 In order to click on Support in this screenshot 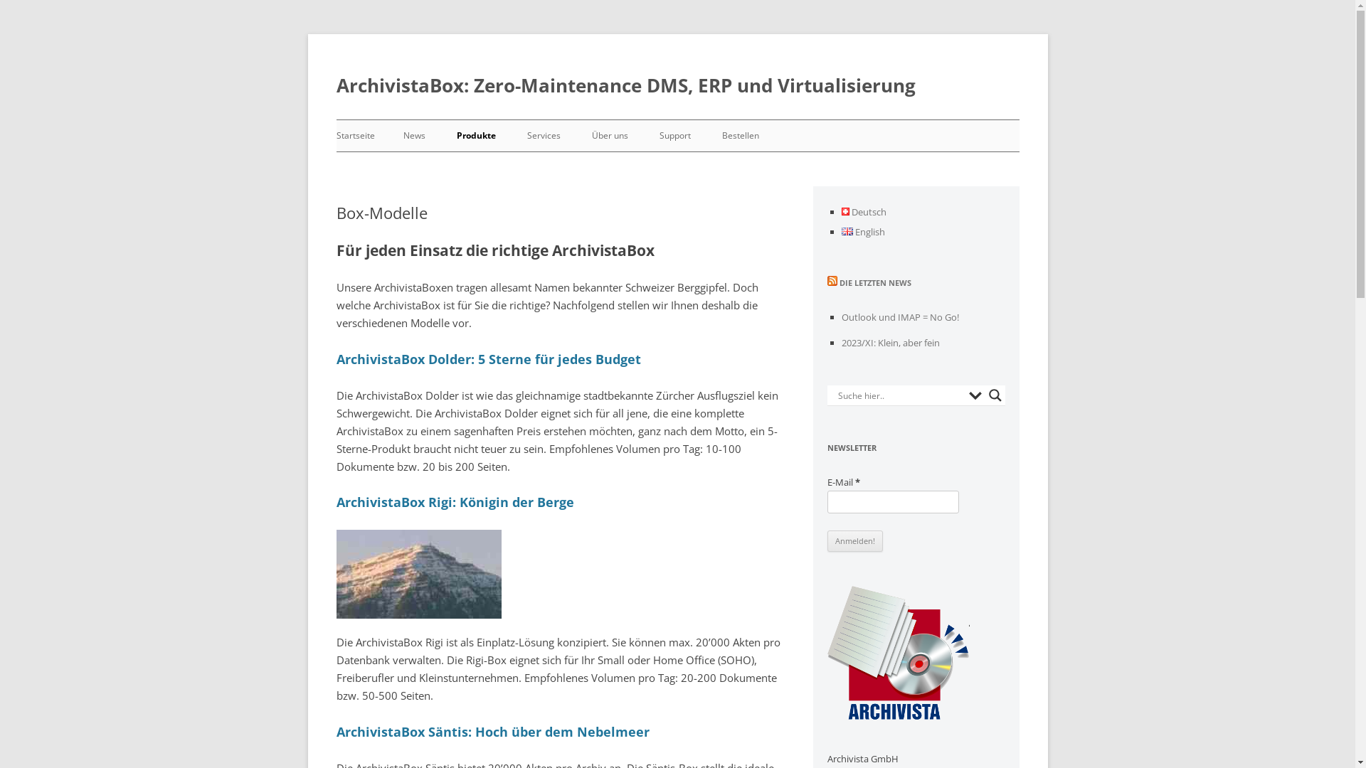, I will do `click(674, 136)`.